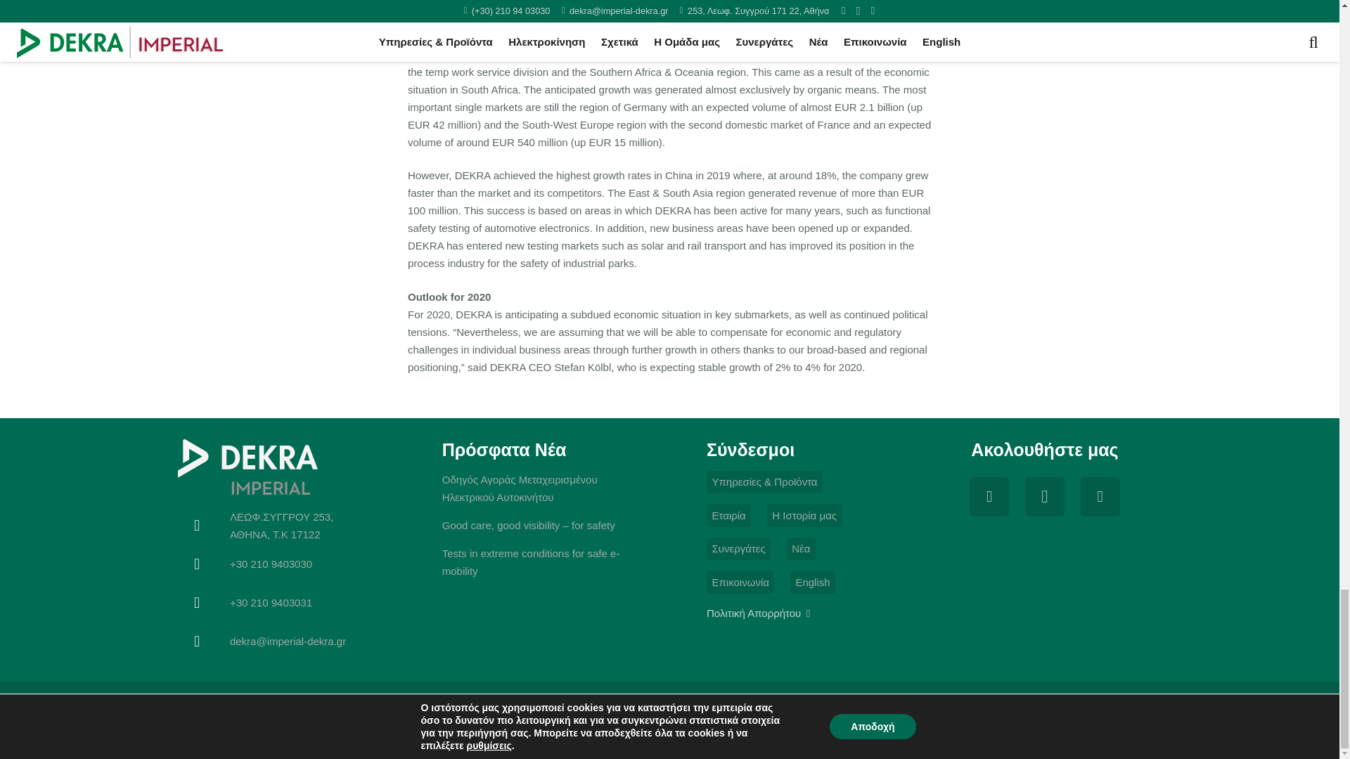 This screenshot has height=759, width=1350. Describe the element at coordinates (989, 496) in the screenshot. I see `Facebook` at that location.